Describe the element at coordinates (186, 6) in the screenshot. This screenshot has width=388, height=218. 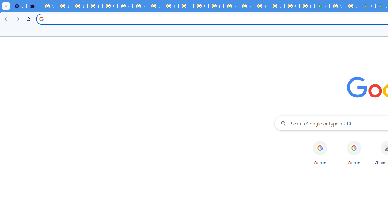
I see `https://scholar.google.com/` at that location.